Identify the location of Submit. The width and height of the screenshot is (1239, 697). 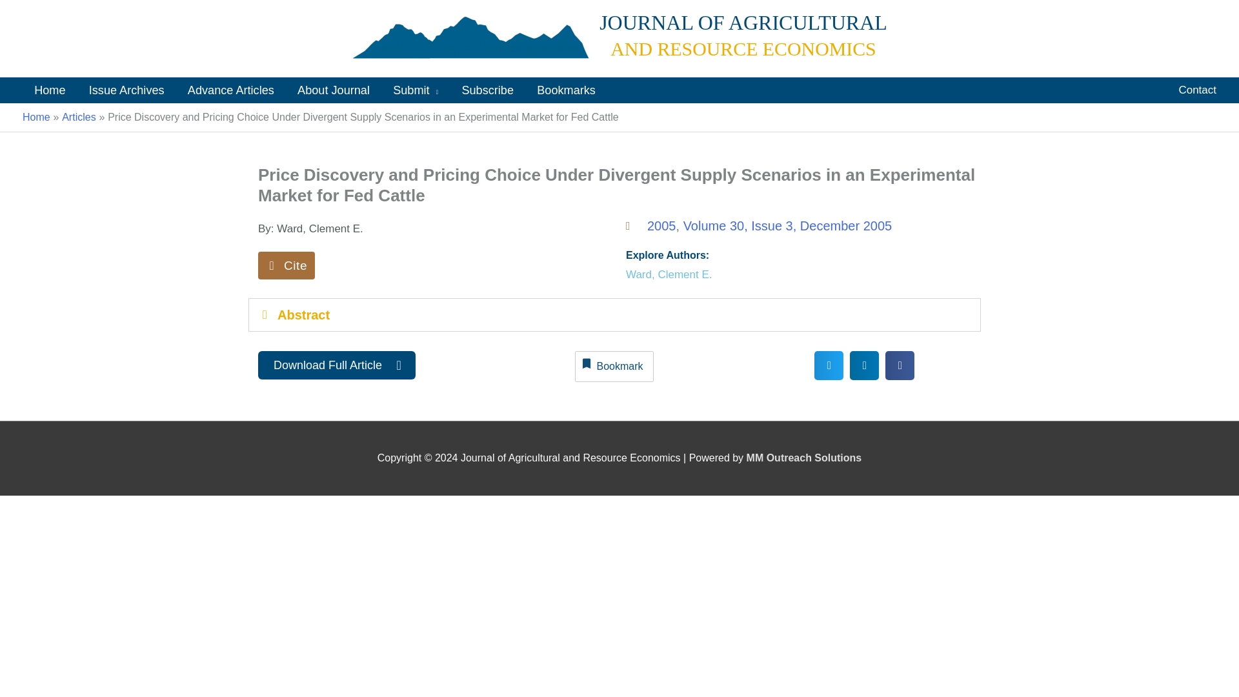
(416, 90).